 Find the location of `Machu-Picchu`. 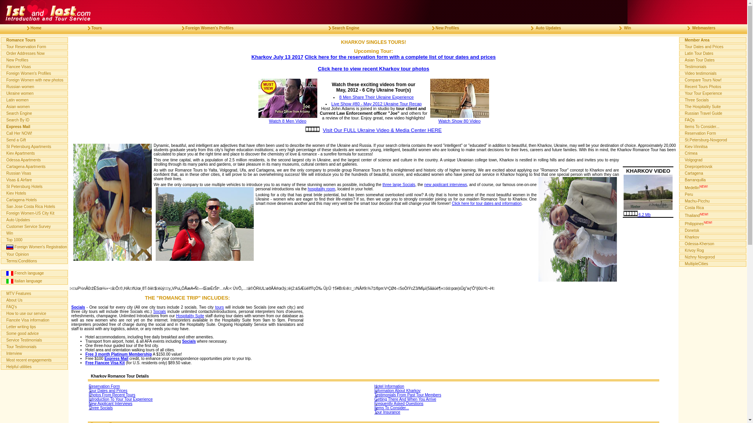

Machu-Picchu is located at coordinates (713, 201).